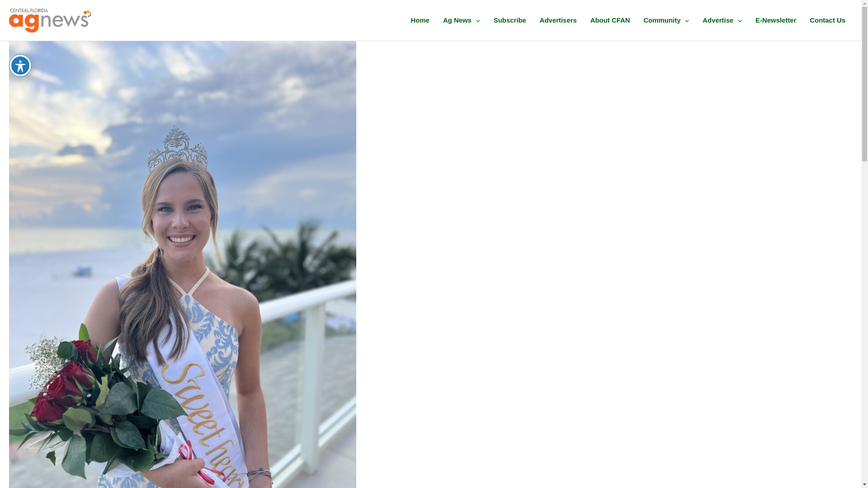 This screenshot has width=868, height=488. What do you see at coordinates (776, 20) in the screenshot?
I see `E-Newsletter` at bounding box center [776, 20].